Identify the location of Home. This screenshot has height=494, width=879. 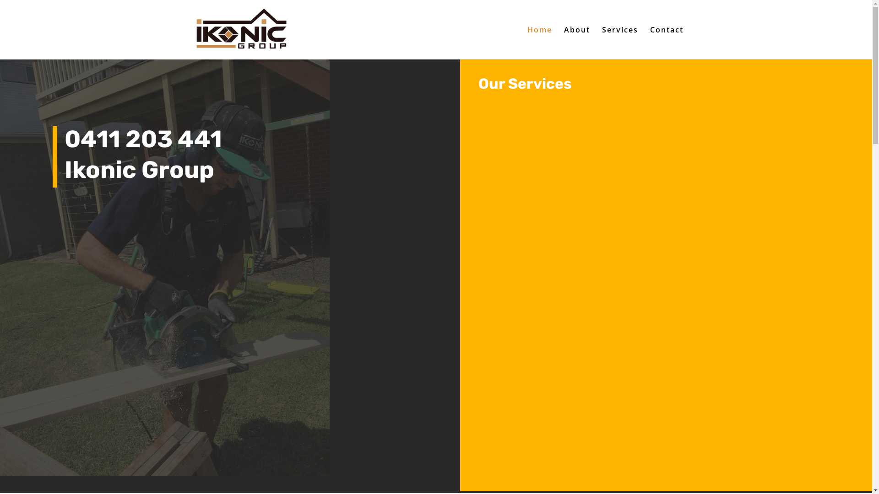
(540, 43).